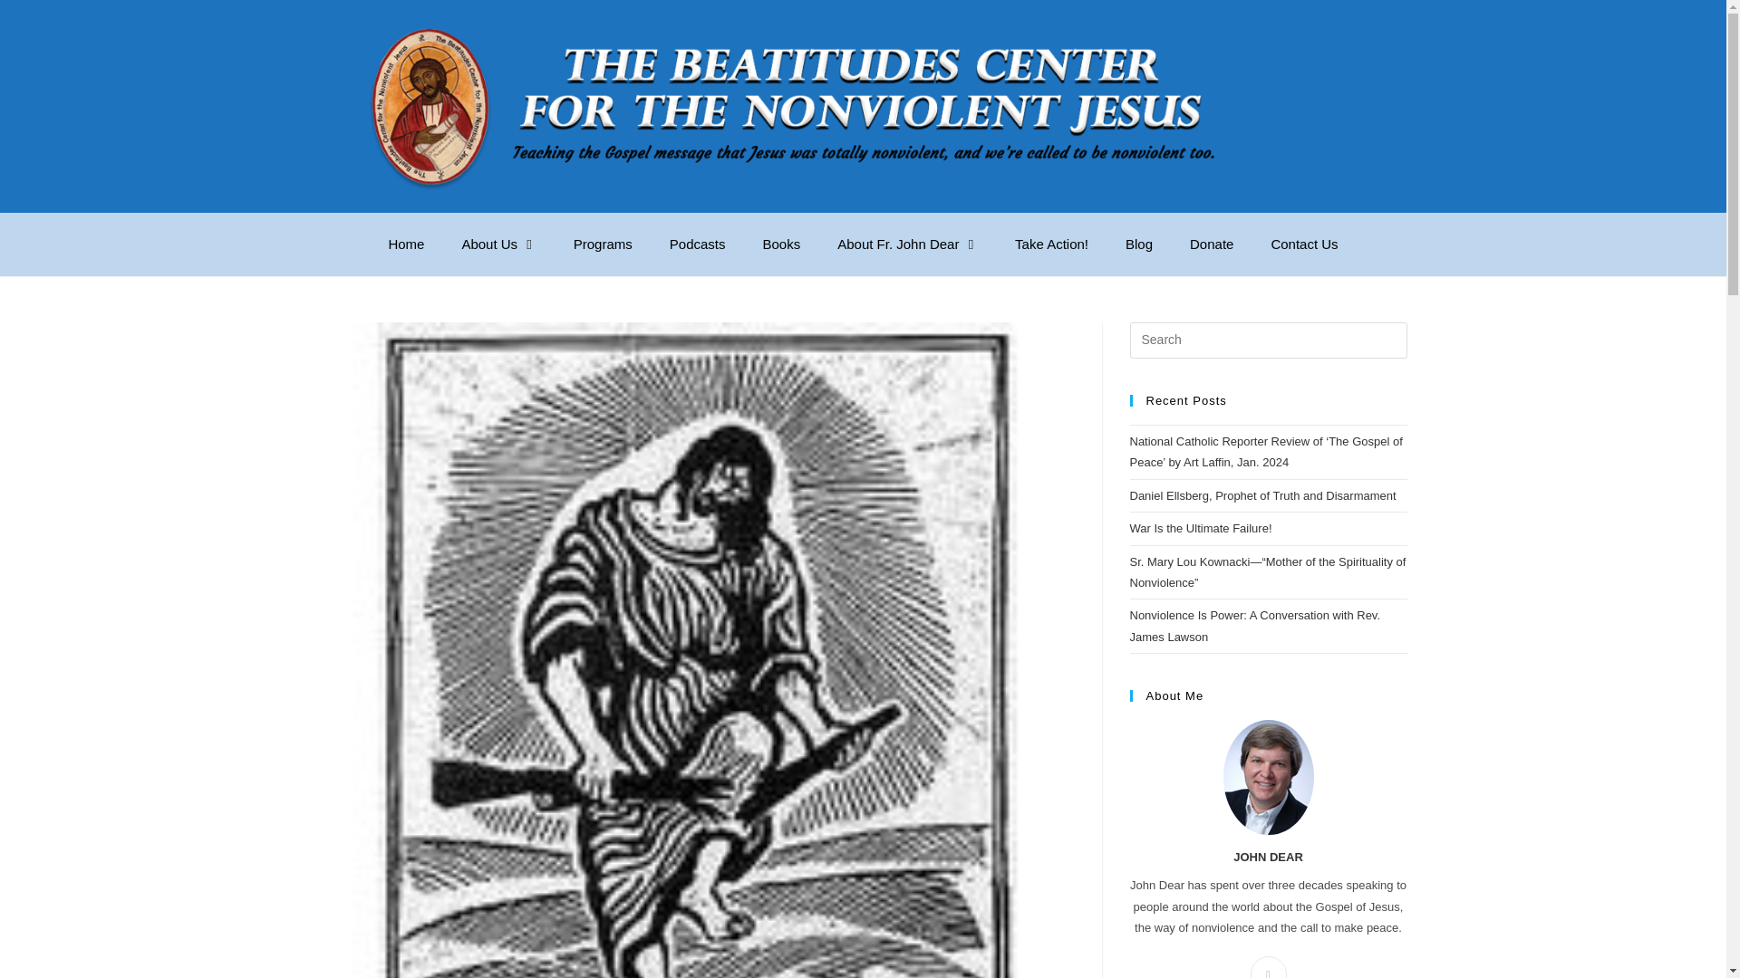 This screenshot has width=1740, height=978. I want to click on Home, so click(406, 244).